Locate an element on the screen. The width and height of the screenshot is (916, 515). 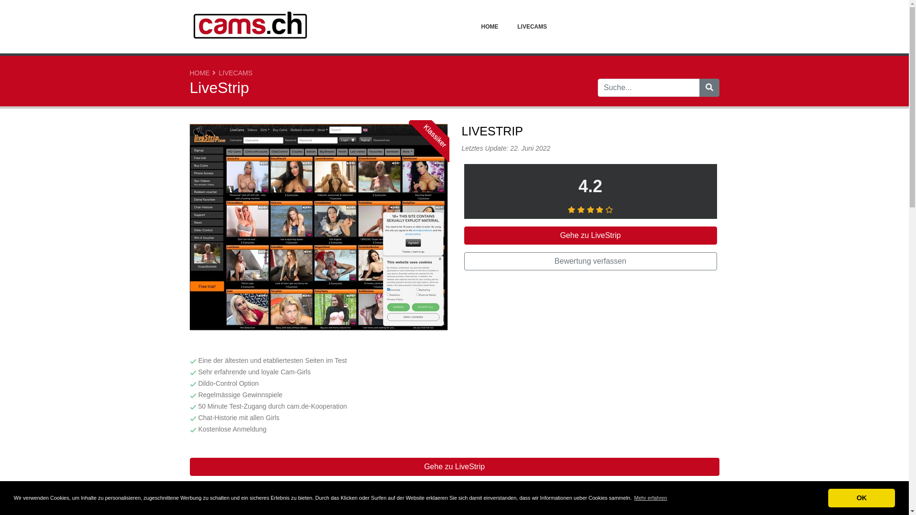
Gehe zu LiveStrip is located at coordinates (455, 467).